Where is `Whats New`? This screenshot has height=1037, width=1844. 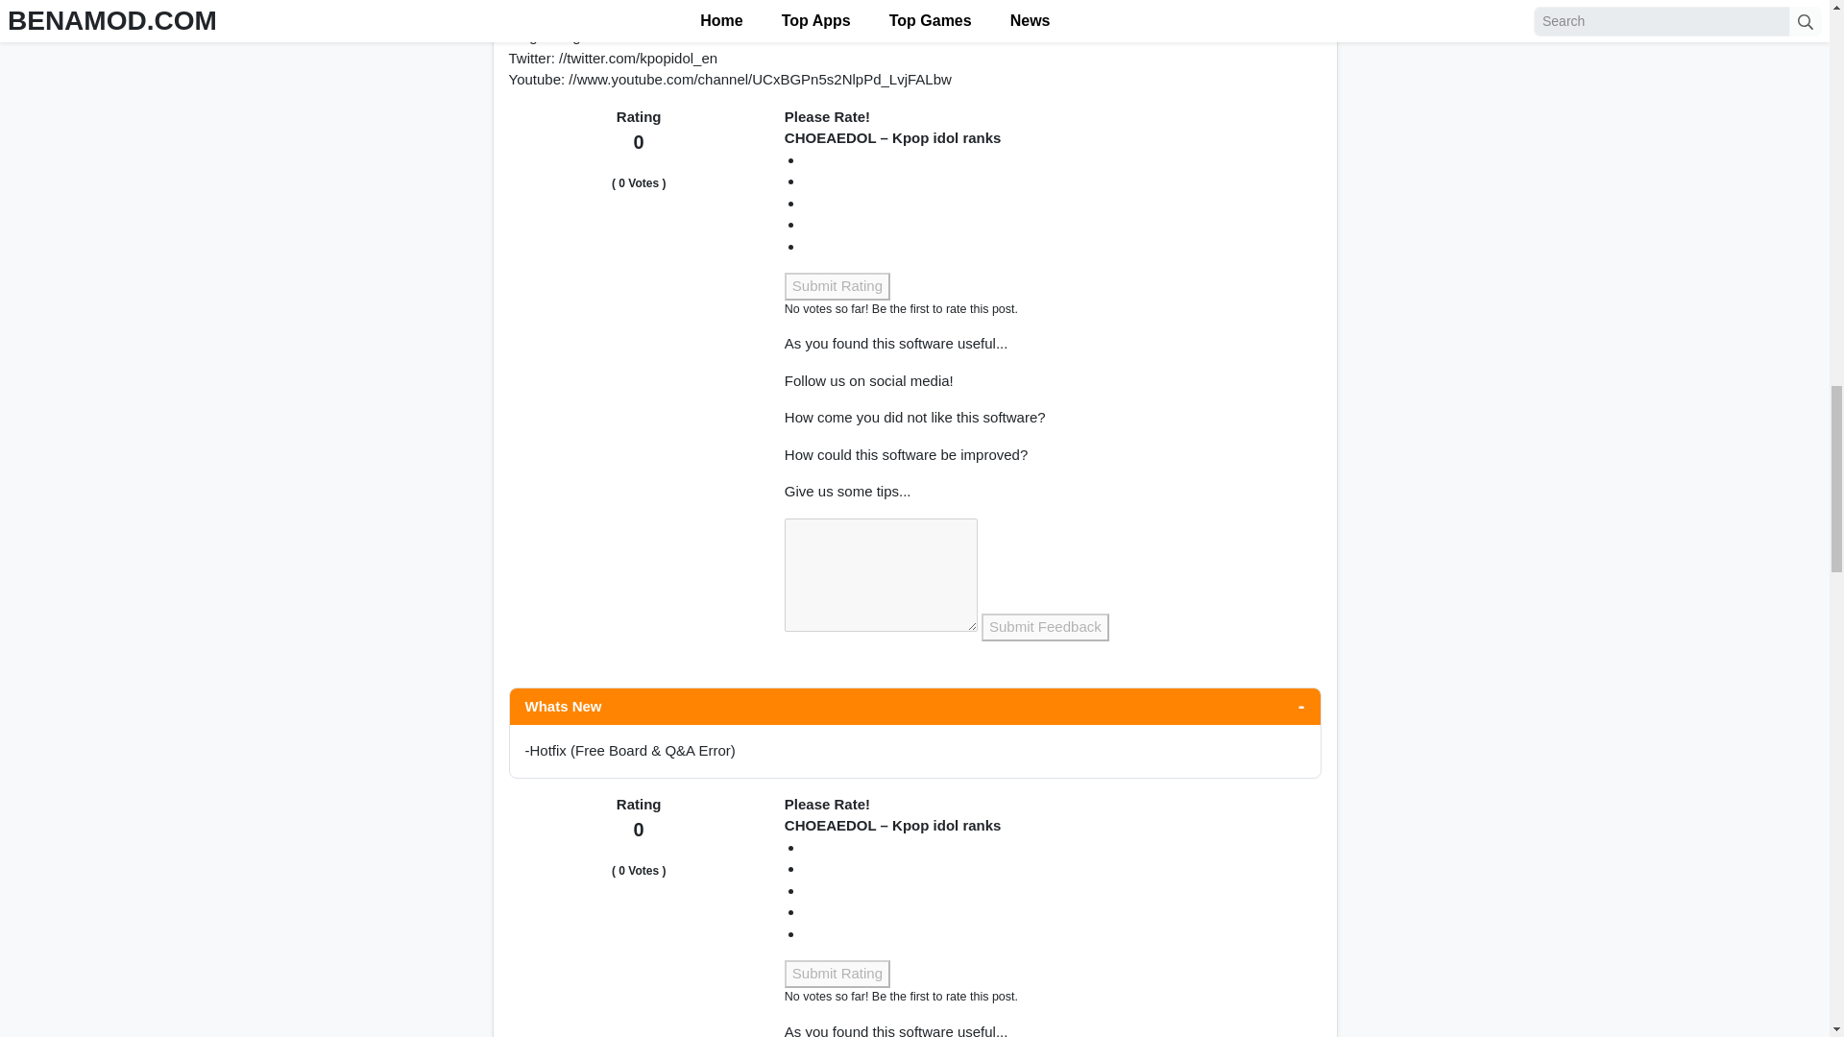
Whats New is located at coordinates (914, 707).